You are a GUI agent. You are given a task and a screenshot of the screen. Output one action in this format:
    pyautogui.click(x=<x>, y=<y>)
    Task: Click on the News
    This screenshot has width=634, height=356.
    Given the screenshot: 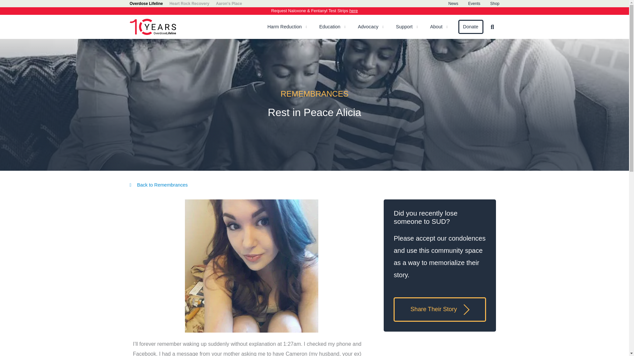 What is the action you would take?
    pyautogui.click(x=453, y=3)
    